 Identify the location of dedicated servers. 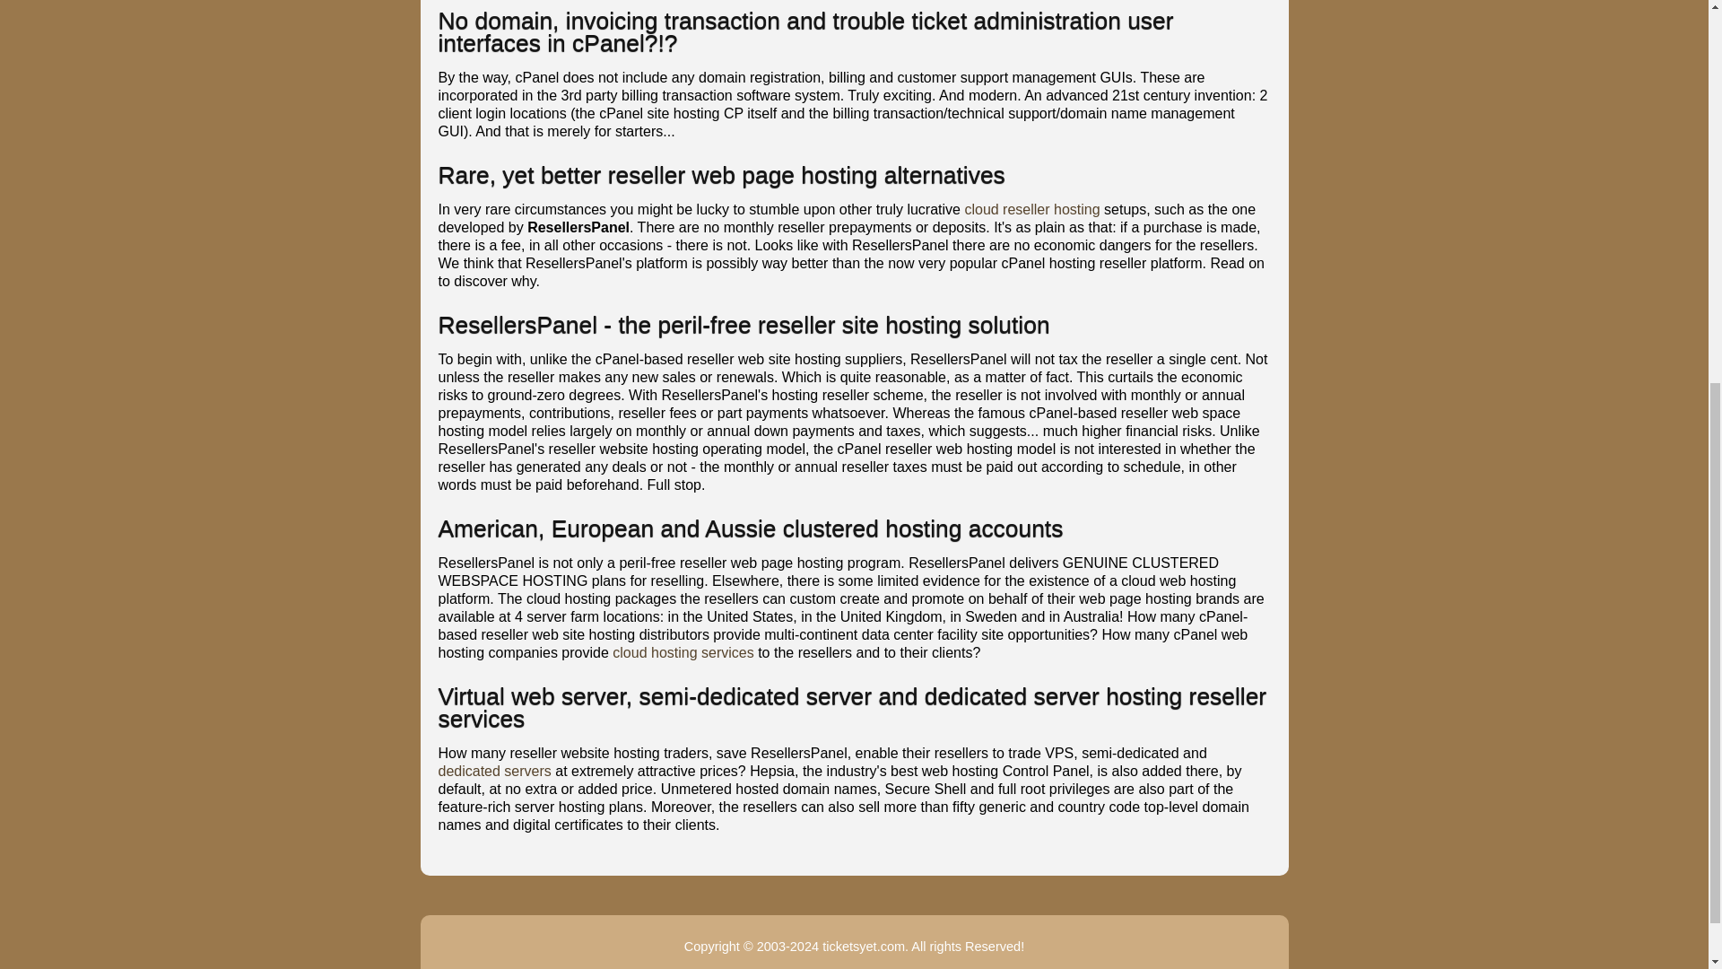
(493, 772).